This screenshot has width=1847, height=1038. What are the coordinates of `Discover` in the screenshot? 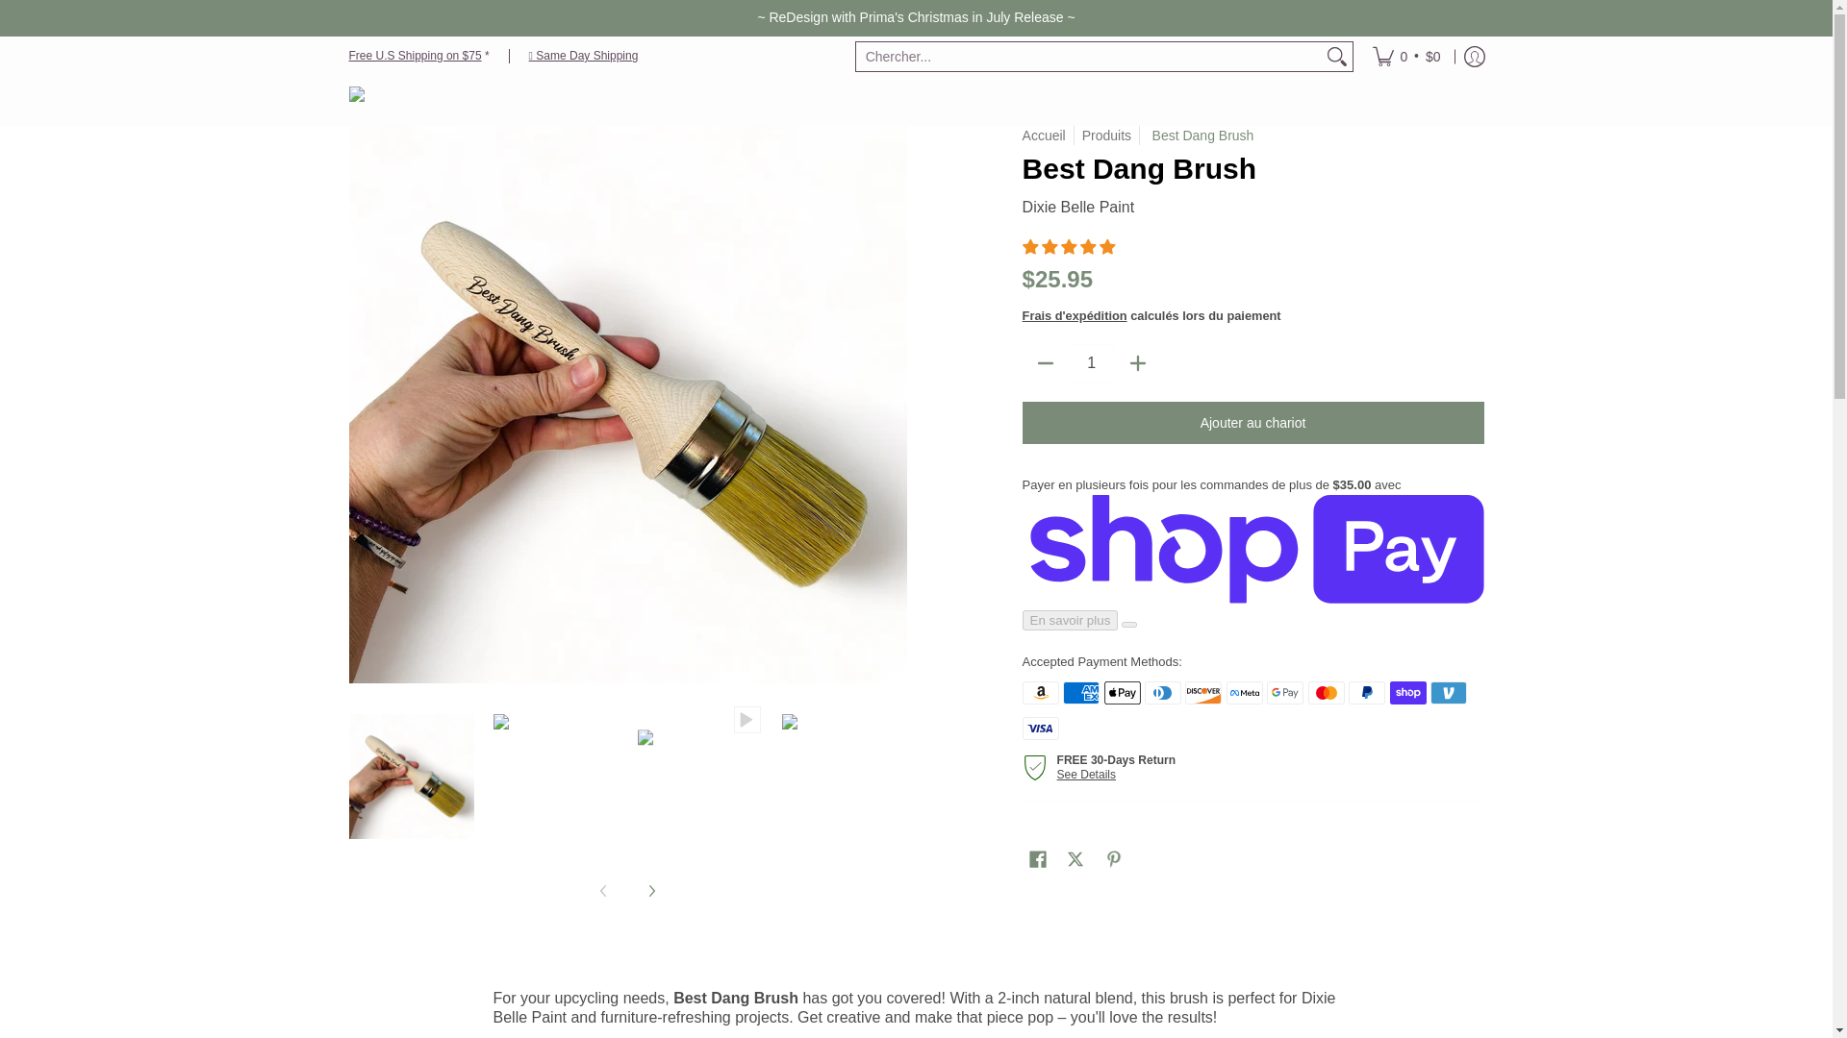 It's located at (1202, 692).